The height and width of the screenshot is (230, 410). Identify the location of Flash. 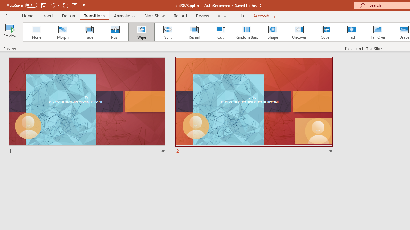
(352, 32).